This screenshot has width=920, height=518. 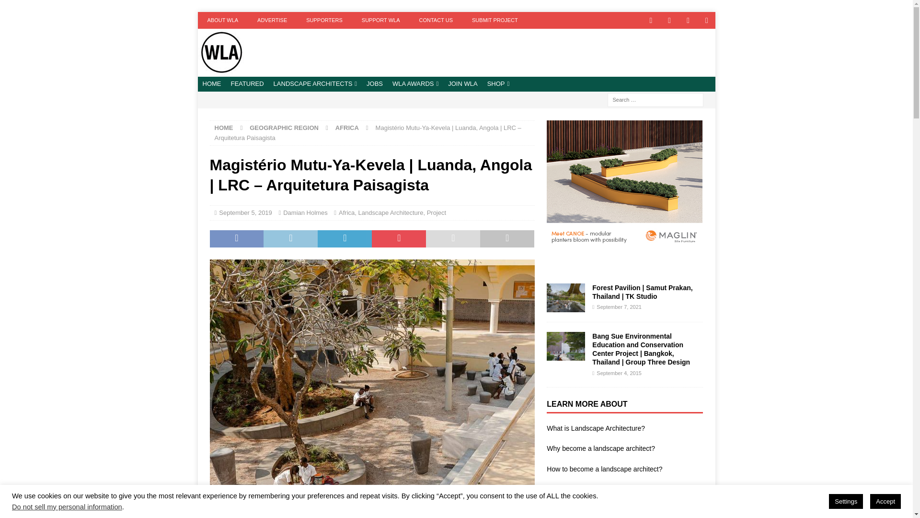 What do you see at coordinates (436, 20) in the screenshot?
I see `CONTACT US` at bounding box center [436, 20].